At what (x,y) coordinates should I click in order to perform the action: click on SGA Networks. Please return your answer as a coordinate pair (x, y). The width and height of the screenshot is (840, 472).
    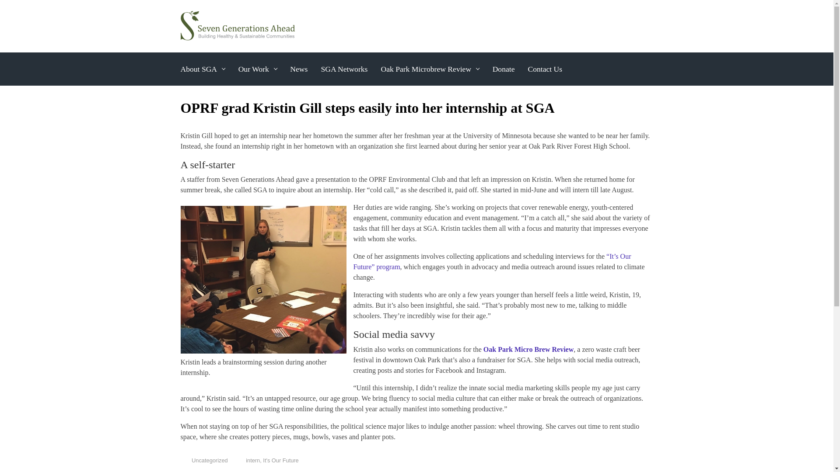
    Looking at the image, I should click on (344, 69).